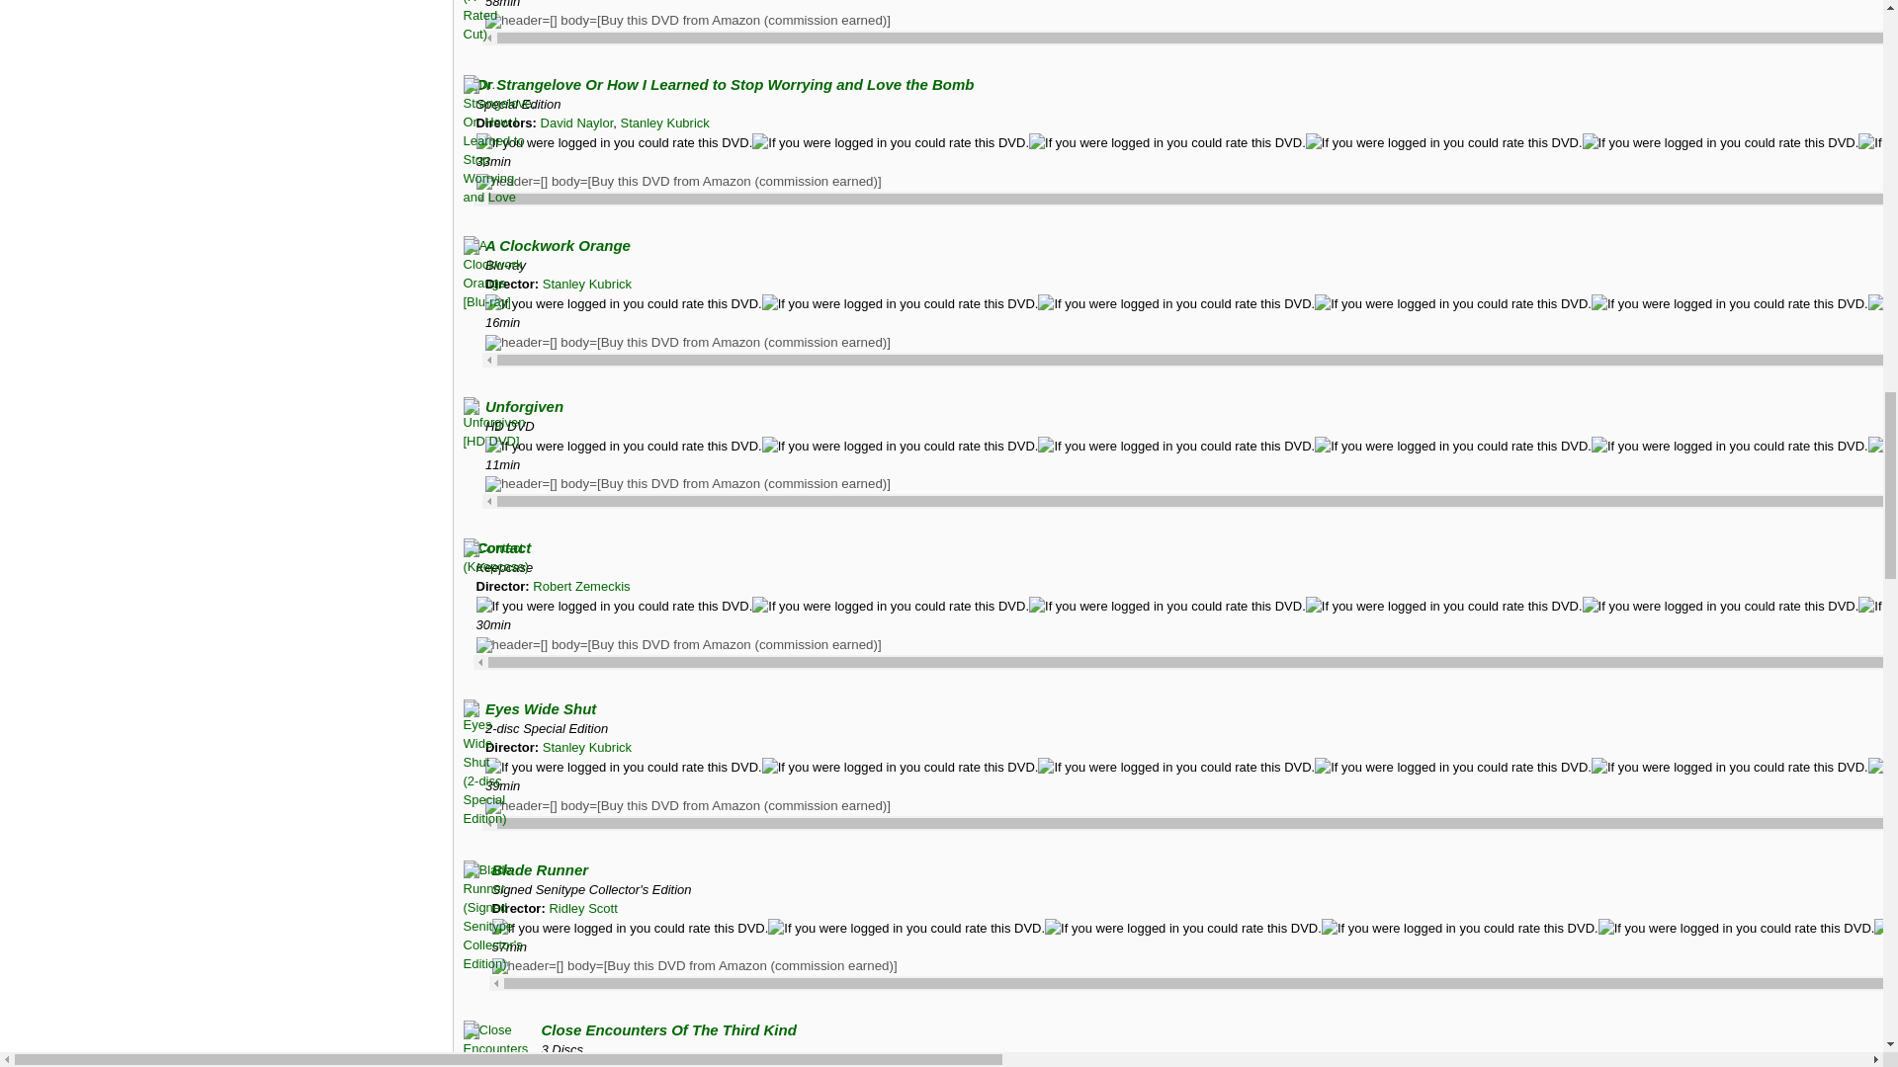 The height and width of the screenshot is (1067, 1898). I want to click on Buy from Amazon, so click(688, 20).